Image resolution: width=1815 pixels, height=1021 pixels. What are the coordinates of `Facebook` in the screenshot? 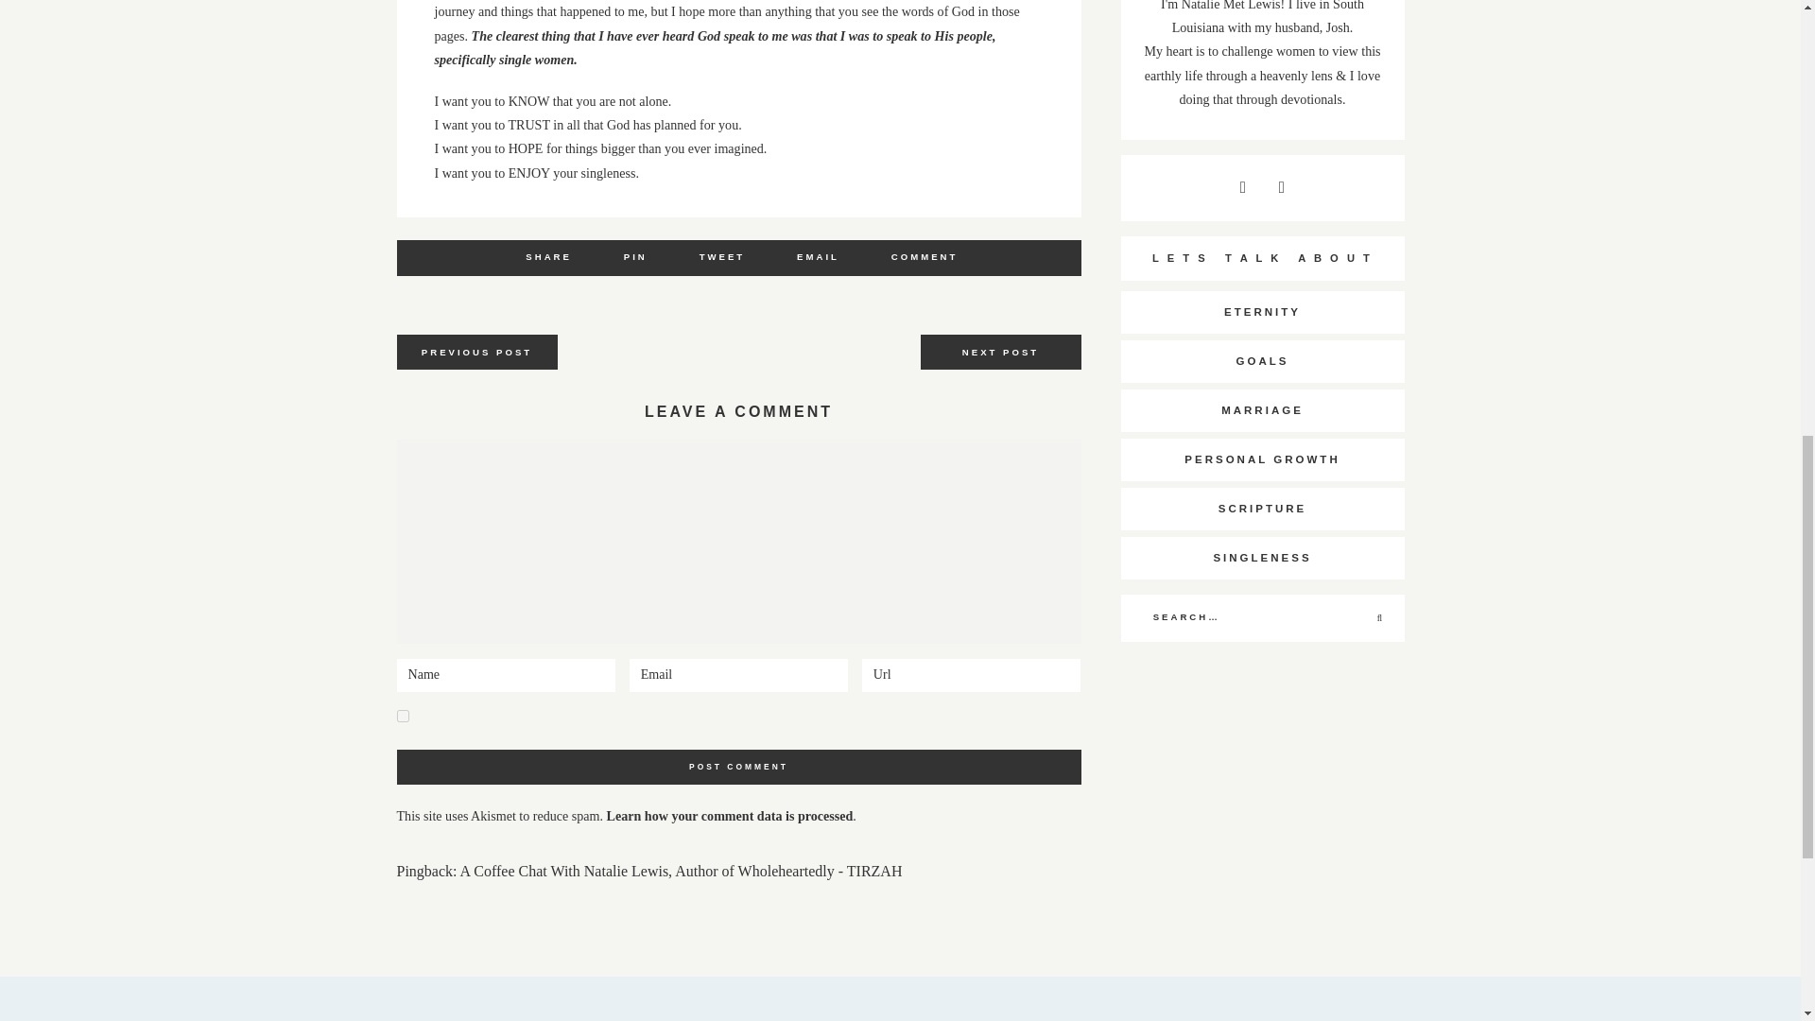 It's located at (548, 255).